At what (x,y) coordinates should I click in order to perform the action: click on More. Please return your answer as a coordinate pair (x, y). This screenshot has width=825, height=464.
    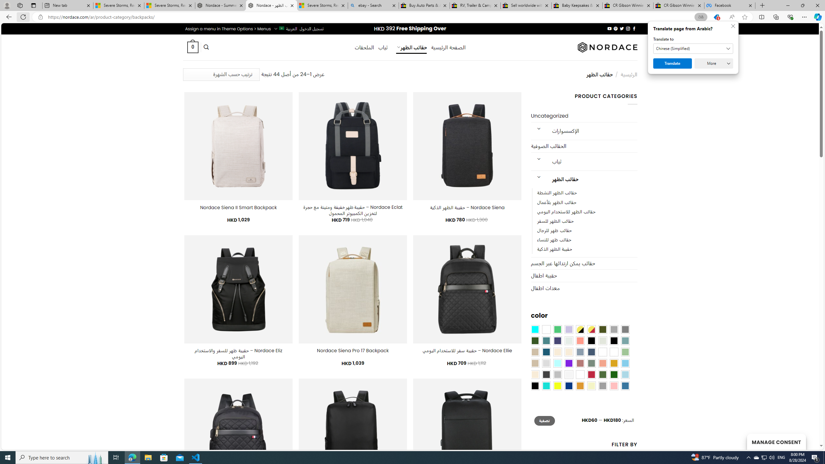
    Looking at the image, I should click on (714, 63).